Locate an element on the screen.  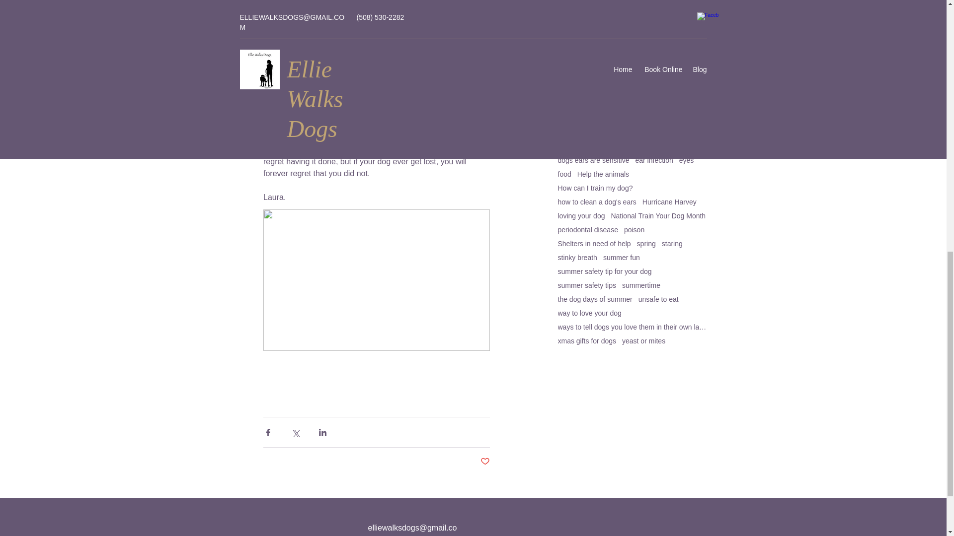
way to love your dog is located at coordinates (589, 313).